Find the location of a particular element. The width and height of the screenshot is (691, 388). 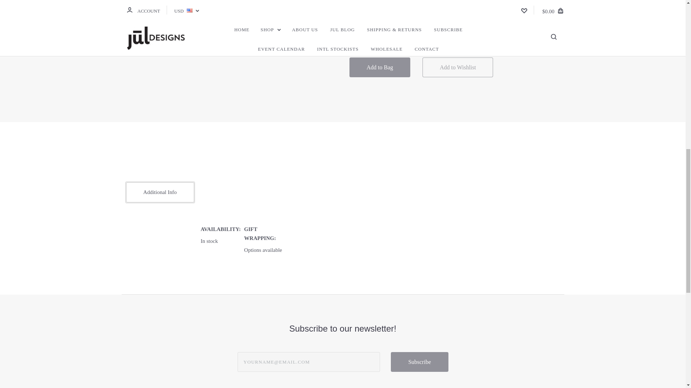

email is located at coordinates (448, 25).